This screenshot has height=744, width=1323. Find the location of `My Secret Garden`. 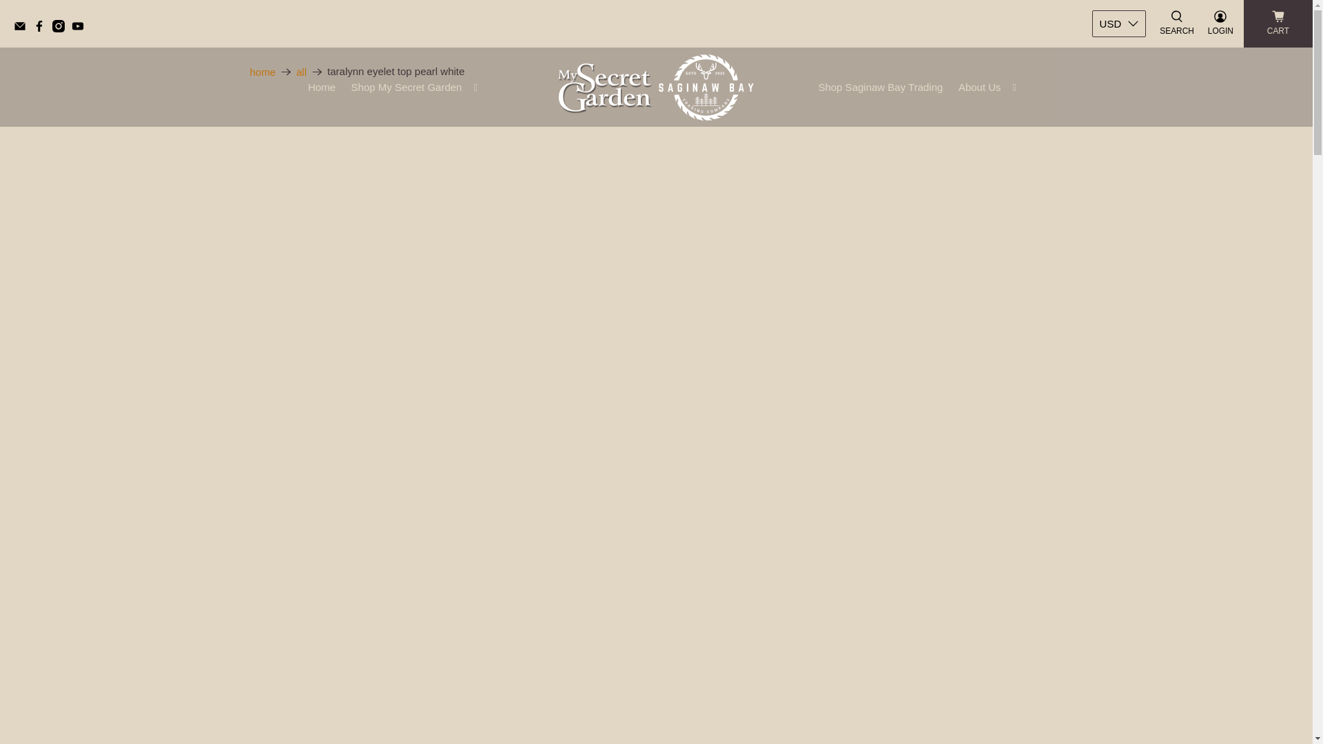

My Secret Garden is located at coordinates (262, 72).